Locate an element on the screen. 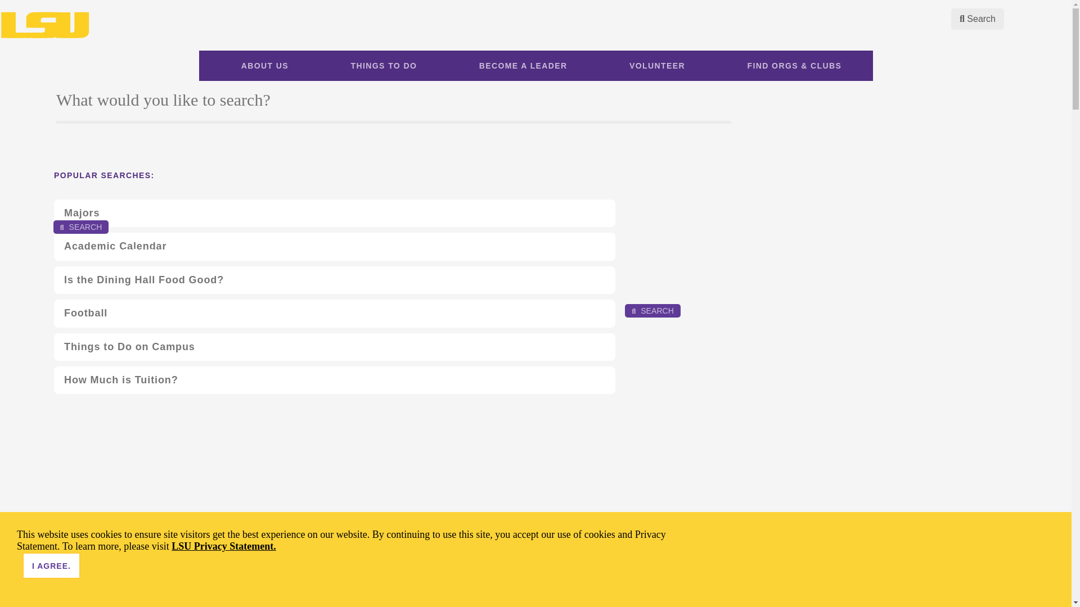 The height and width of the screenshot is (607, 1080). CAMPUS CRIME STATS is located at coordinates (62, 180).